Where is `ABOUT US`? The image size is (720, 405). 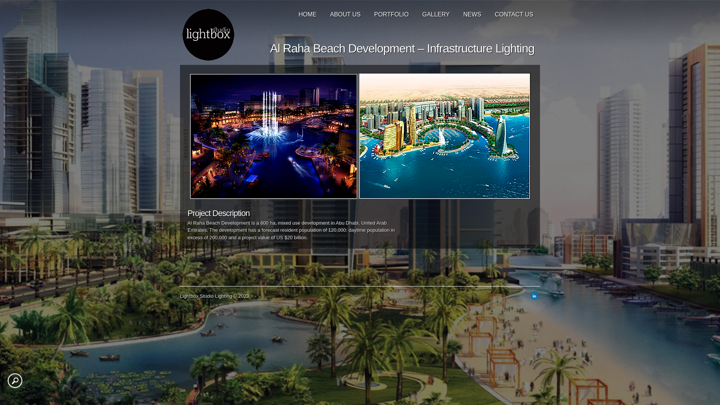
ABOUT US is located at coordinates (345, 12).